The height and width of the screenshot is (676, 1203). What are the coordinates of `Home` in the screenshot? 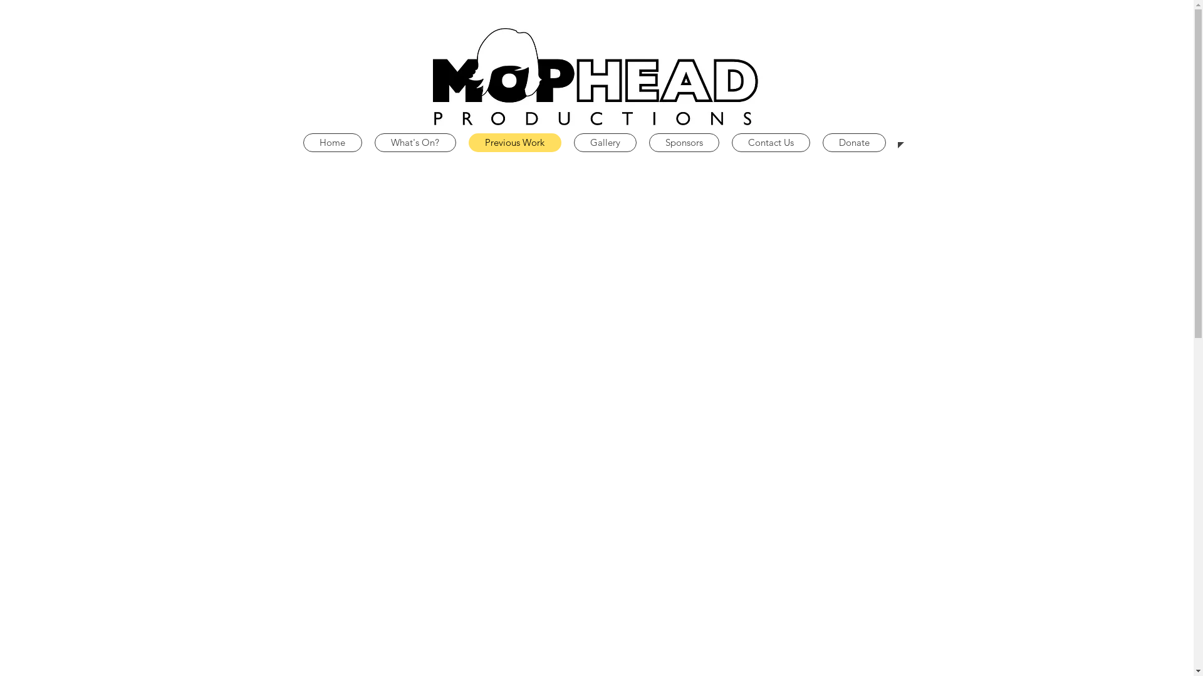 It's located at (333, 143).